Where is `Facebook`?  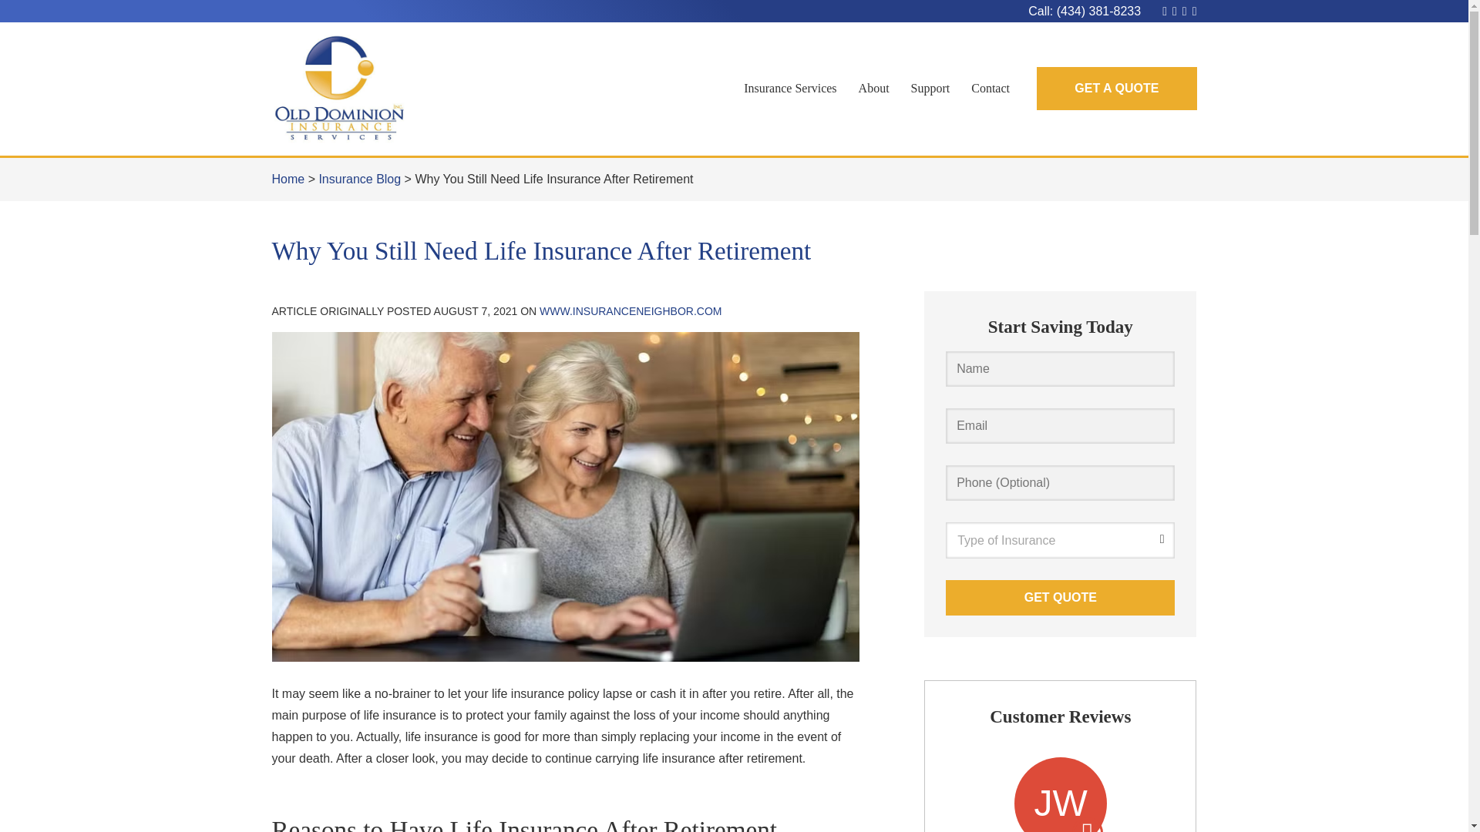 Facebook is located at coordinates (1174, 11).